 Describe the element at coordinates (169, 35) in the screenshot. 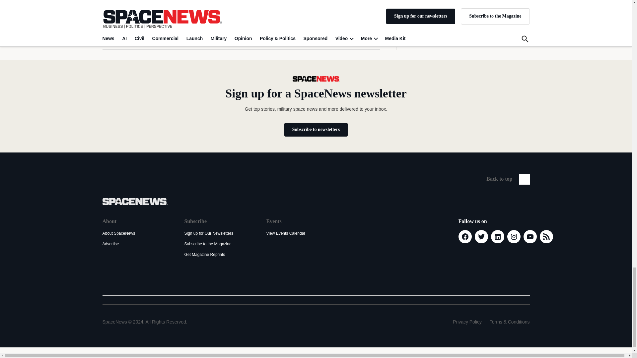

I see `Click to email a link to a friend` at that location.